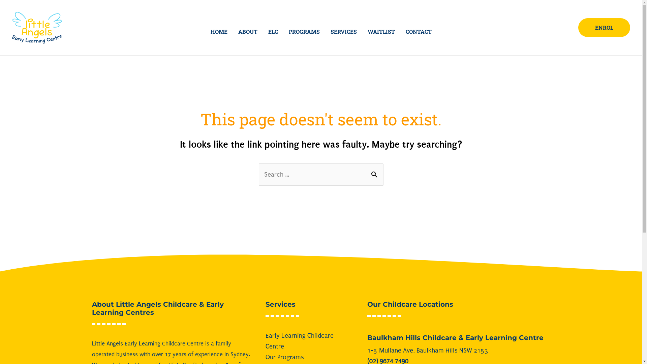 This screenshot has height=364, width=647. What do you see at coordinates (604, 28) in the screenshot?
I see `ENROL` at bounding box center [604, 28].